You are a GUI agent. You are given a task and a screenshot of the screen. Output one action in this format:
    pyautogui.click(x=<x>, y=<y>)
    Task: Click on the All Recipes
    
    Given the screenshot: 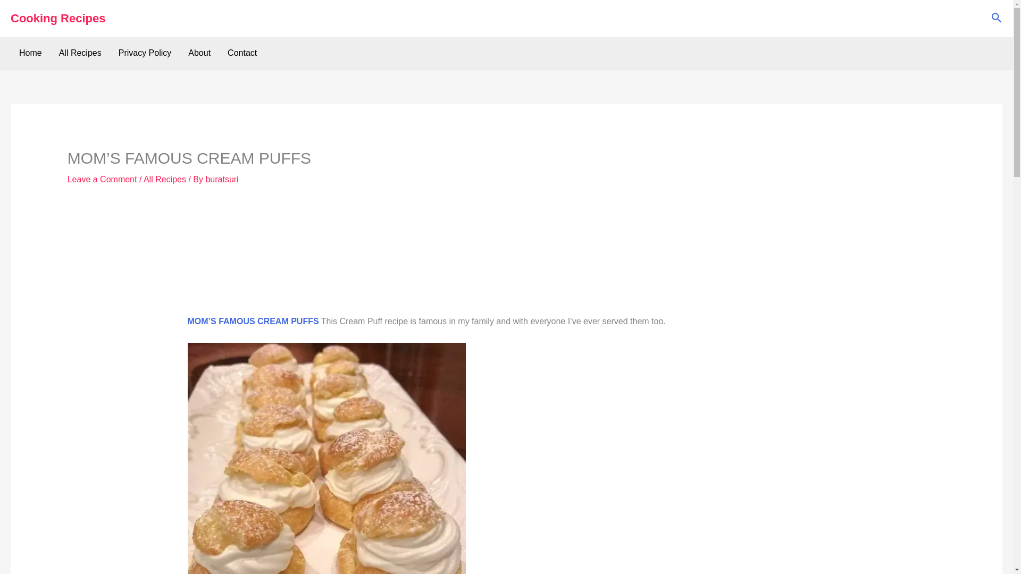 What is the action you would take?
    pyautogui.click(x=80, y=53)
    